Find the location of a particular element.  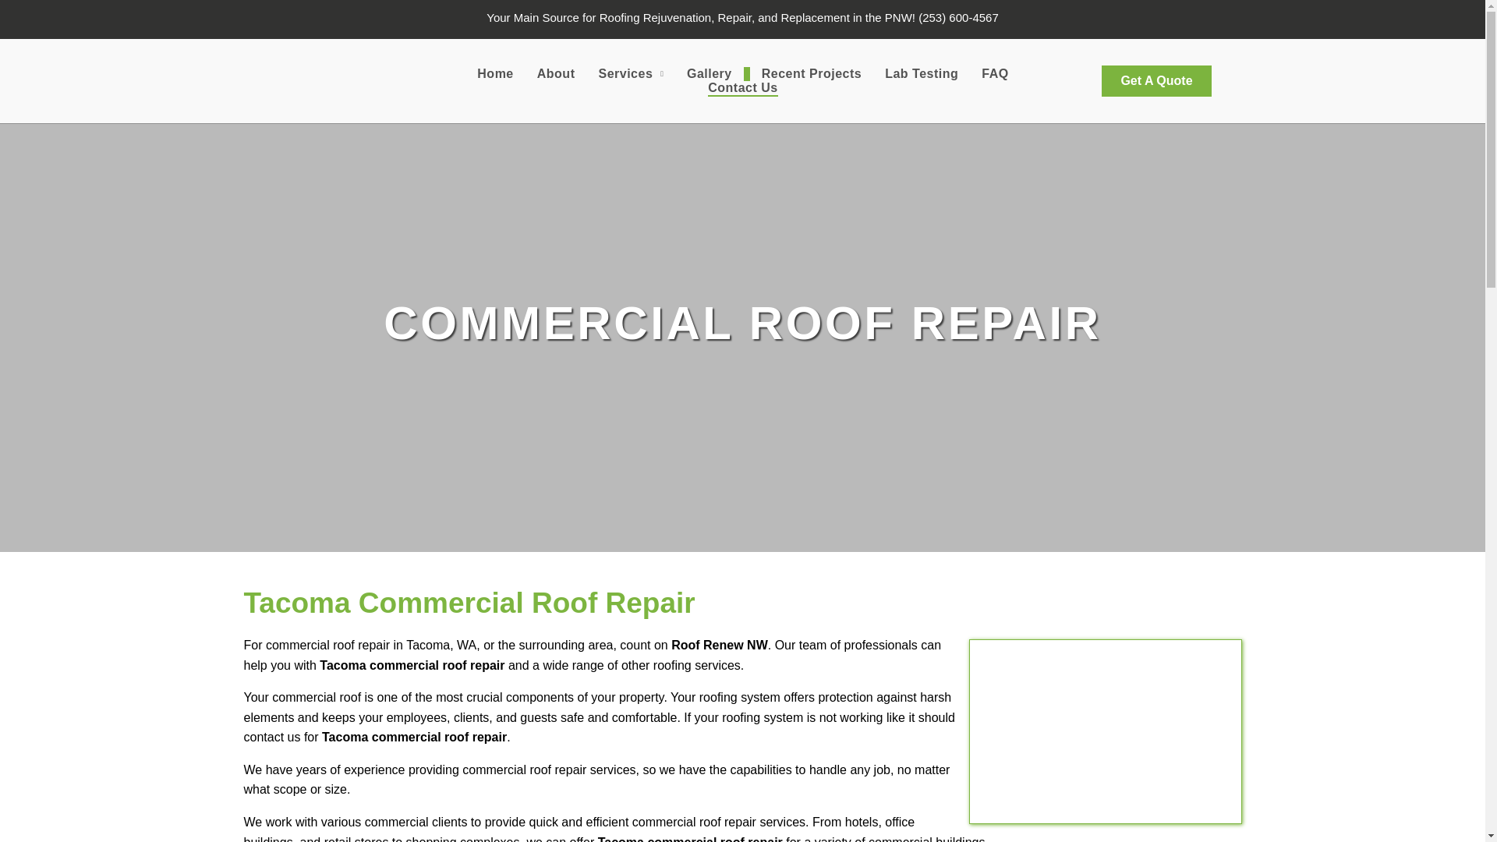

Services is located at coordinates (630, 73).